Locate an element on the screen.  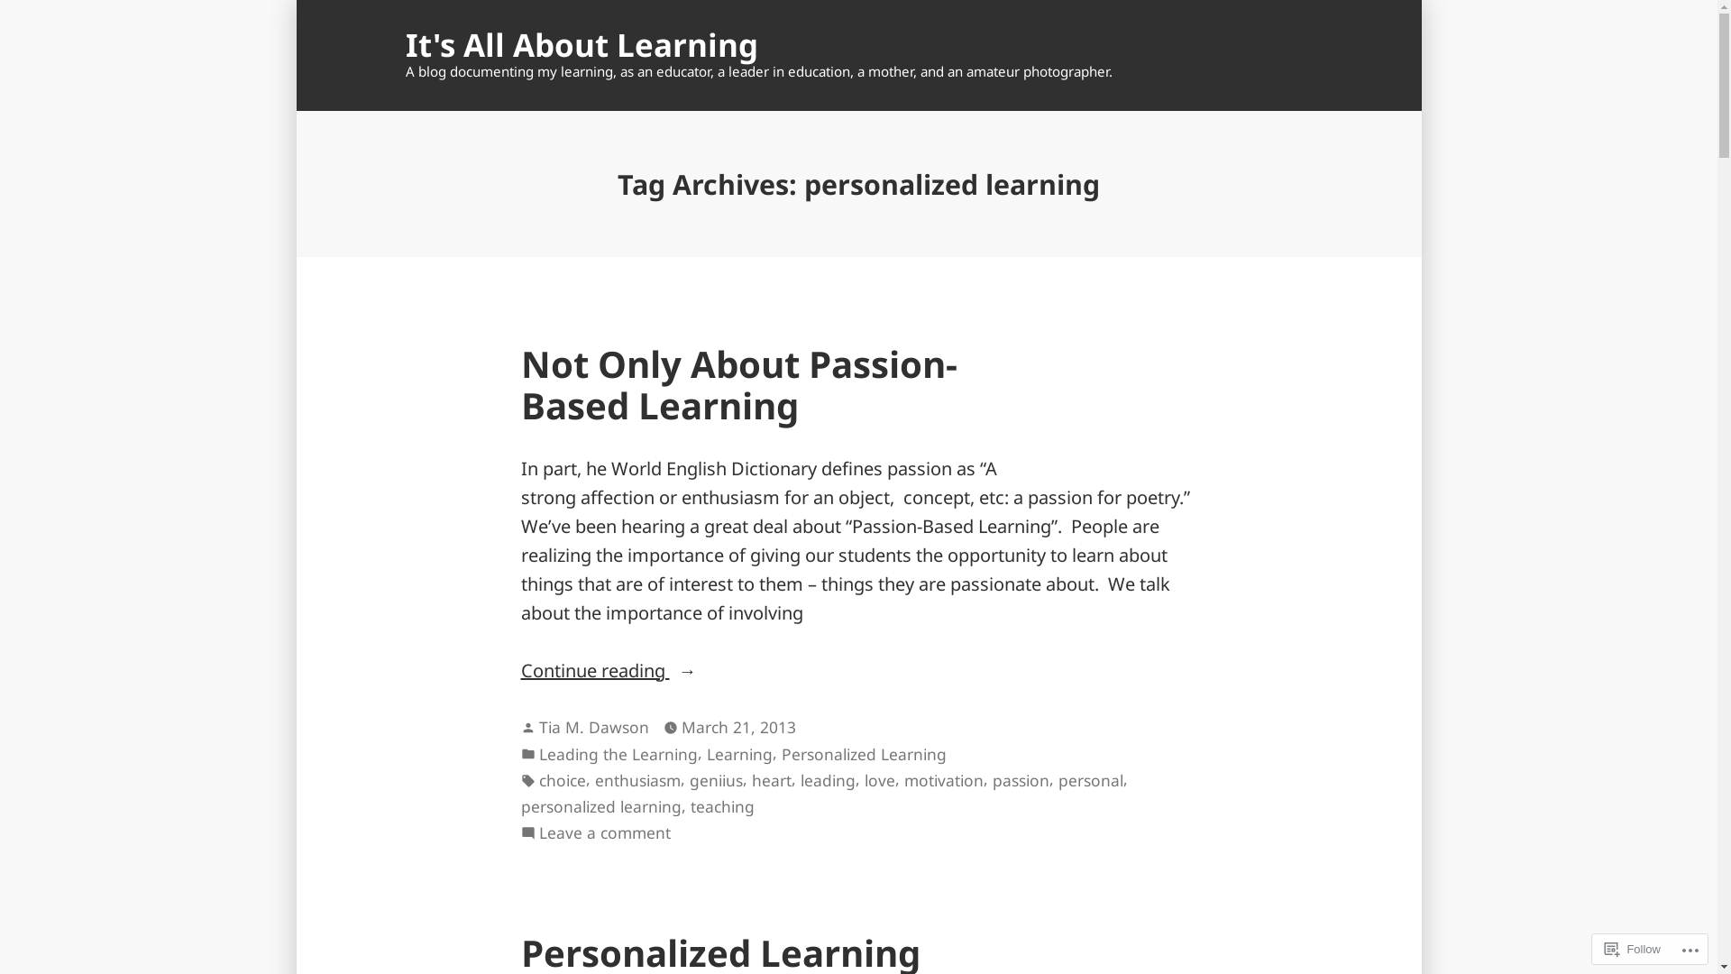
love is located at coordinates (879, 781).